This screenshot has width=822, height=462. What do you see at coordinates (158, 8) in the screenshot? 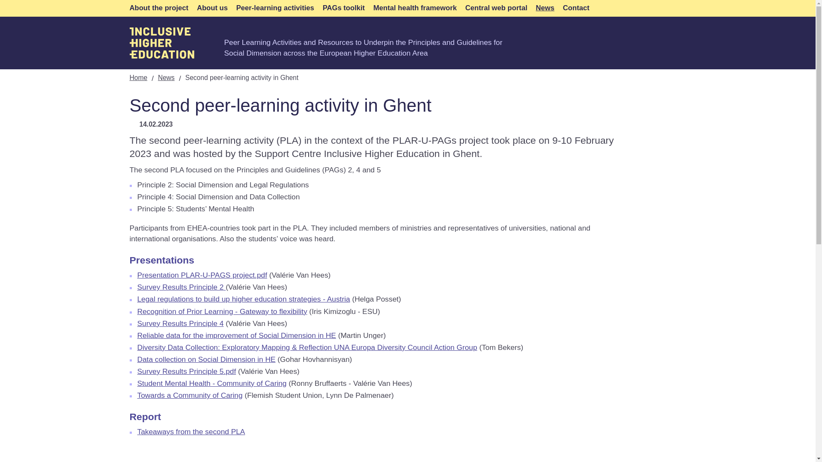
I see `About the project` at bounding box center [158, 8].